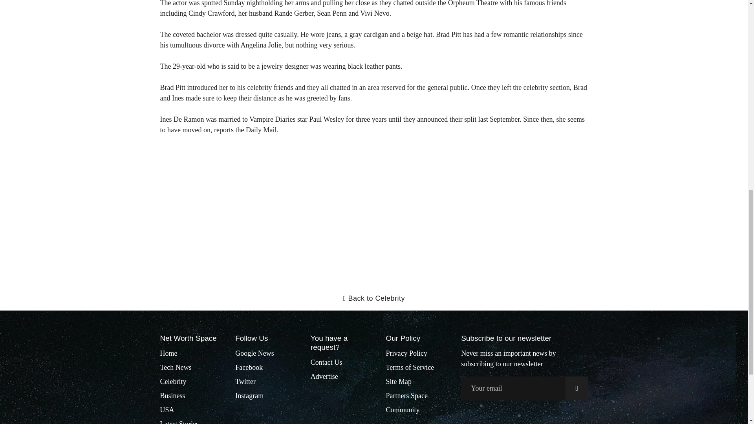 The image size is (754, 424). What do you see at coordinates (176, 367) in the screenshot?
I see `Tech News` at bounding box center [176, 367].